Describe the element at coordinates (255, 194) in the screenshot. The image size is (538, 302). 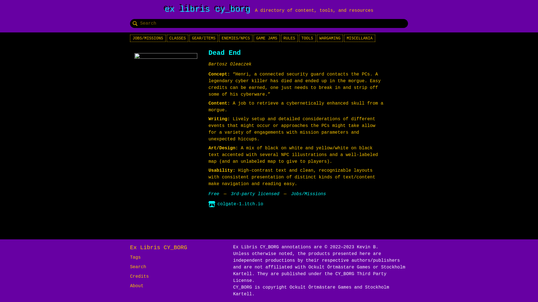
I see `3rd-party licensed` at that location.